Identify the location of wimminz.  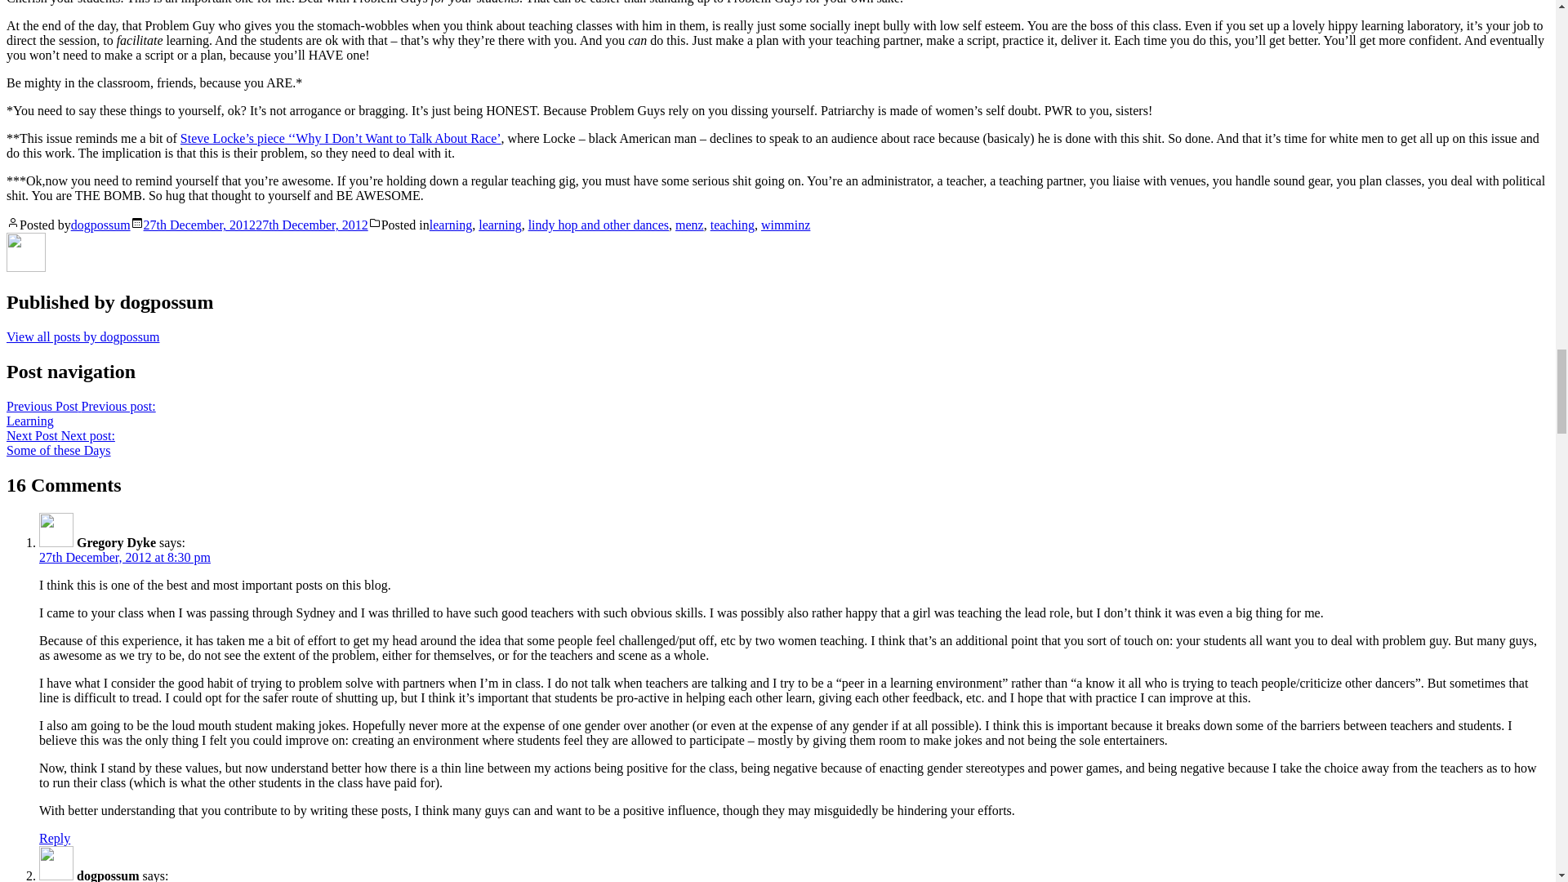
(786, 225).